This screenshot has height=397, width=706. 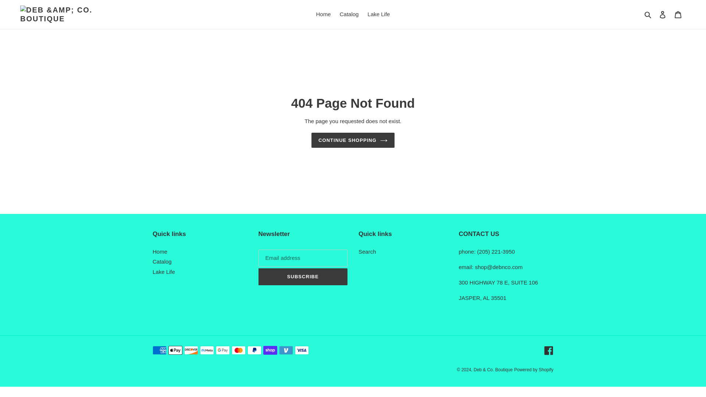 What do you see at coordinates (379, 14) in the screenshot?
I see `Lake Life` at bounding box center [379, 14].